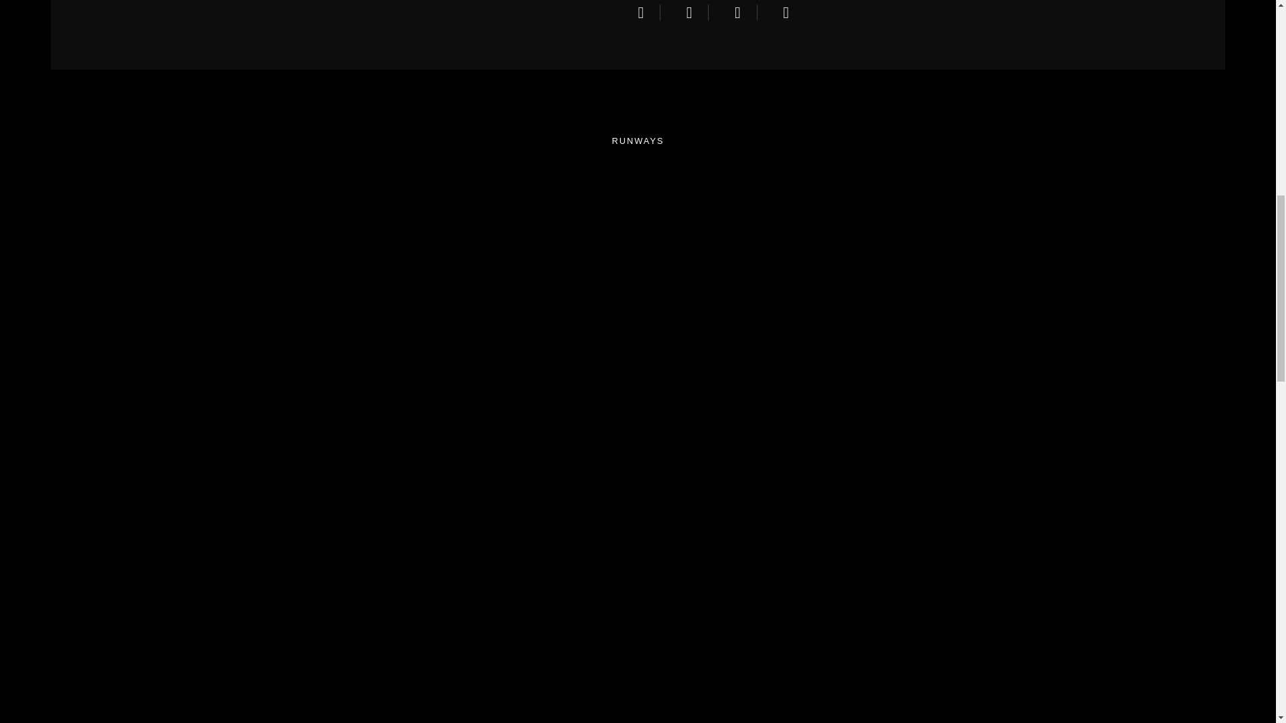 The height and width of the screenshot is (723, 1286). What do you see at coordinates (742, 12) in the screenshot?
I see `Meena's website` at bounding box center [742, 12].